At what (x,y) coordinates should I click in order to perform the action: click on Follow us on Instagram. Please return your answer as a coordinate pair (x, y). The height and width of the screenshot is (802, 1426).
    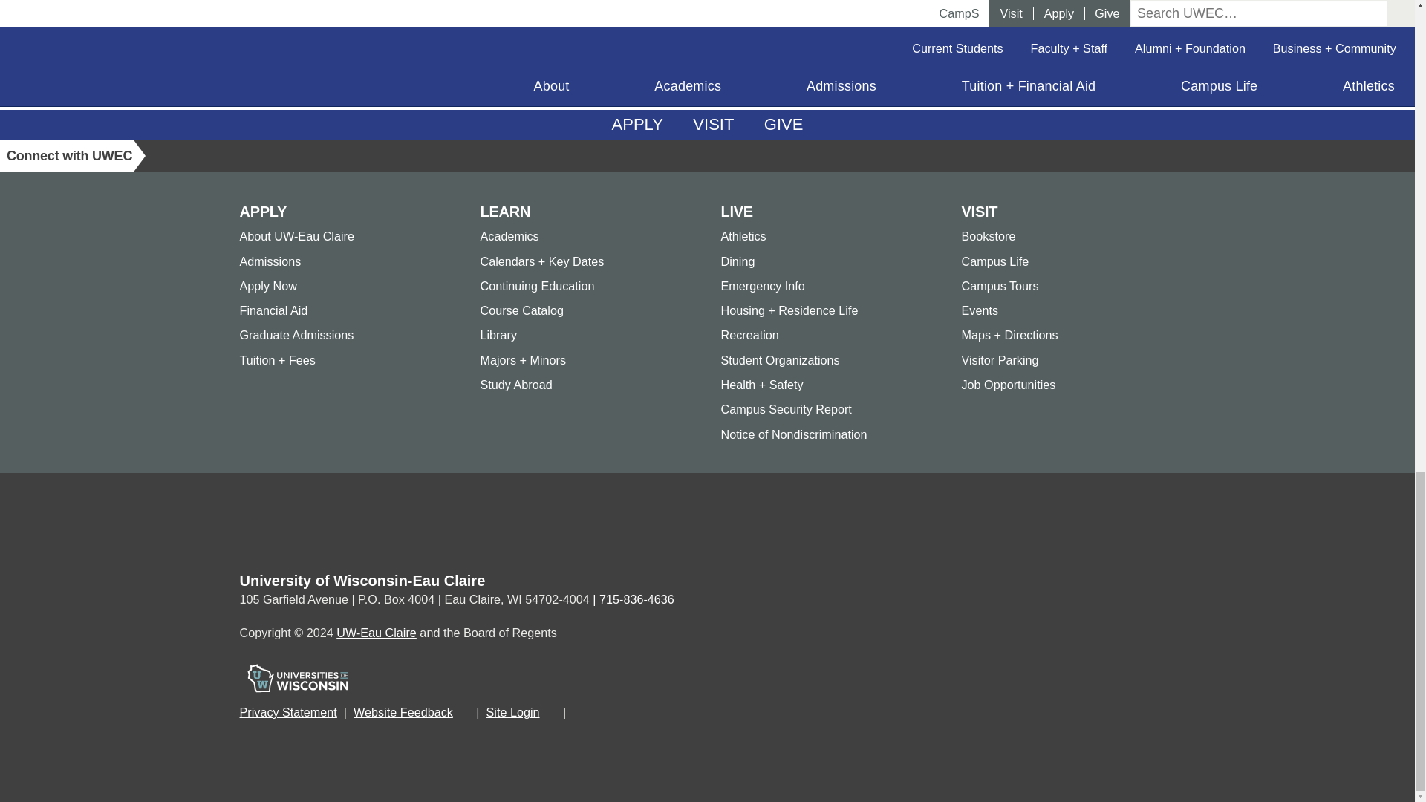
    Looking at the image, I should click on (273, 156).